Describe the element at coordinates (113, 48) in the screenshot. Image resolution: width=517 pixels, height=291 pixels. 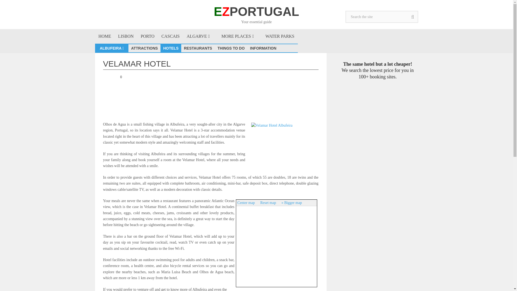
I see `ALBUFEIRA` at that location.